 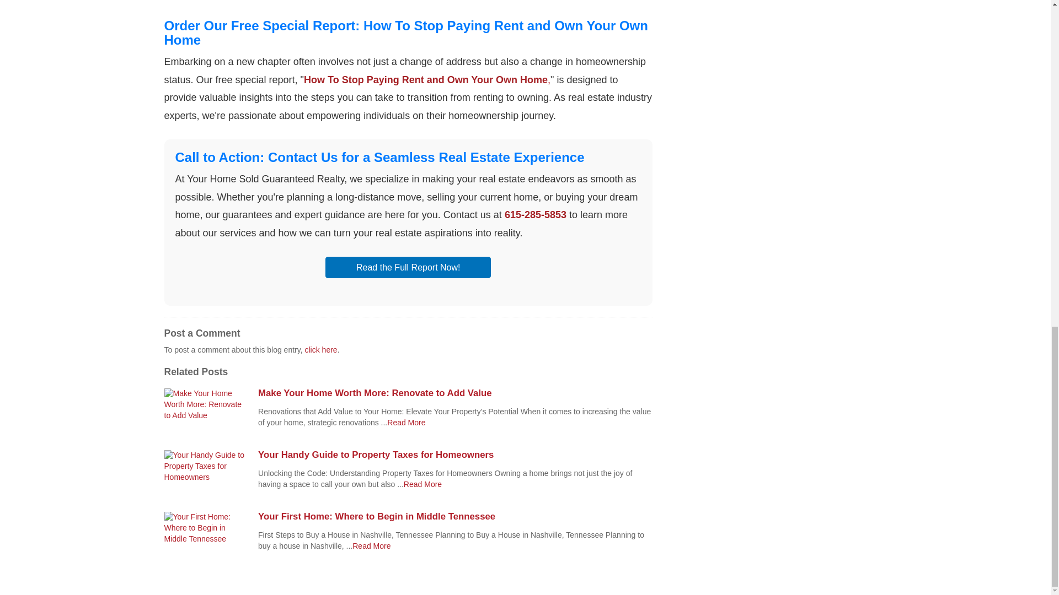 What do you see at coordinates (422, 484) in the screenshot?
I see `Making a Long-Distance Move: What You Need to Know` at bounding box center [422, 484].